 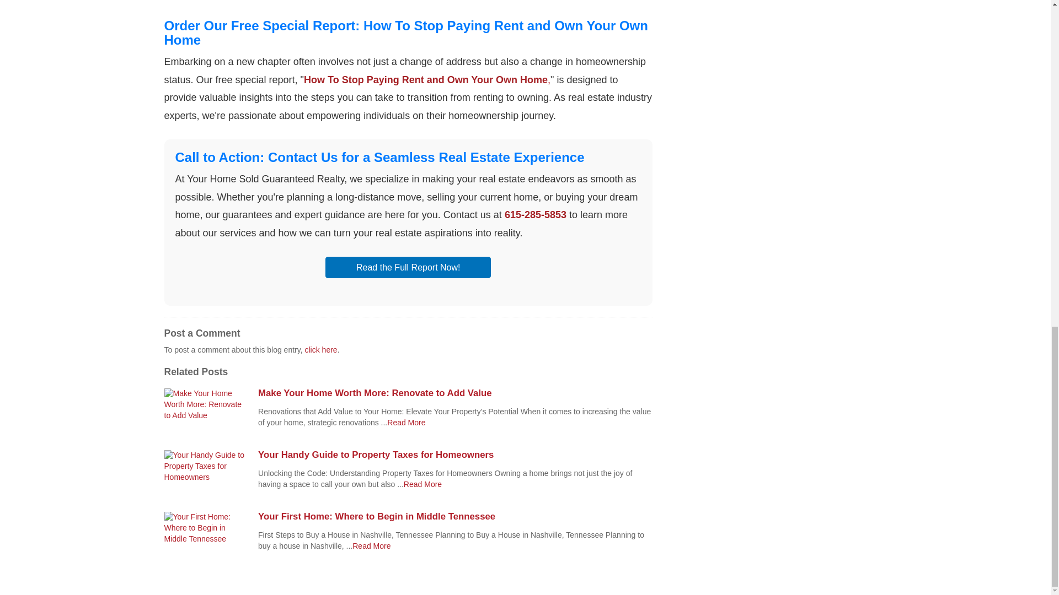 What do you see at coordinates (422, 484) in the screenshot?
I see `Making a Long-Distance Move: What You Need to Know` at bounding box center [422, 484].